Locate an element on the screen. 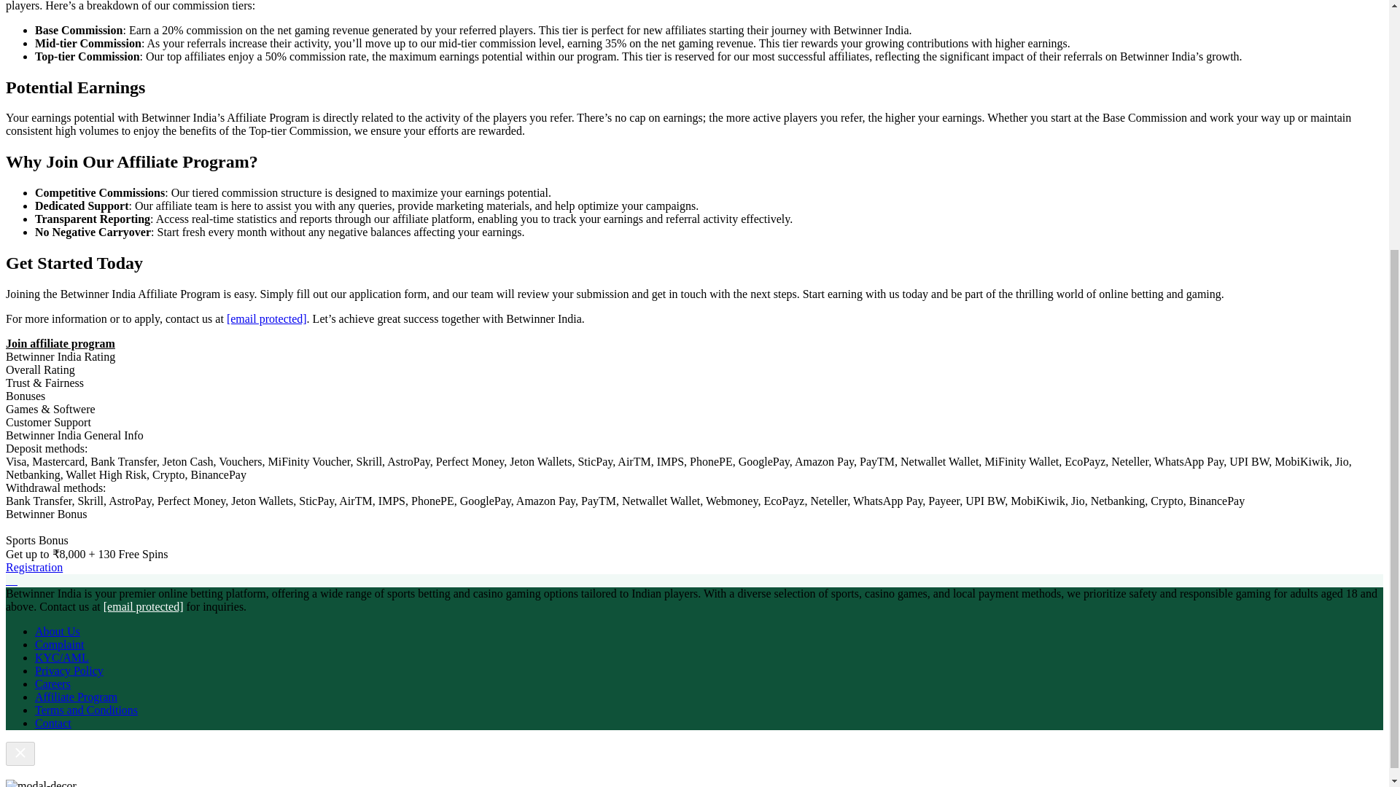 Image resolution: width=1400 pixels, height=787 pixels. Contact is located at coordinates (52, 723).